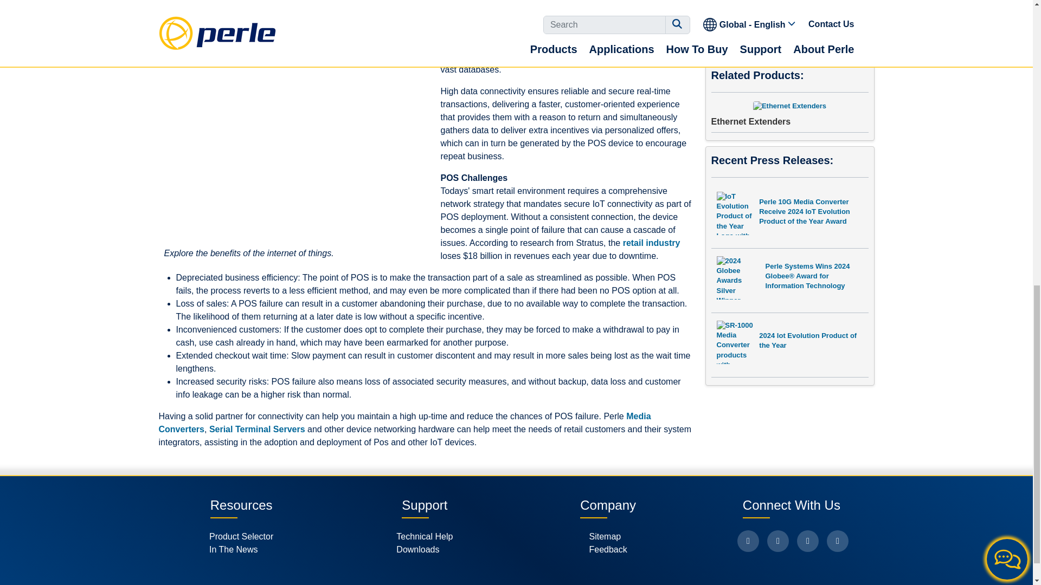 The image size is (1041, 585). What do you see at coordinates (257, 429) in the screenshot?
I see `Serial Terminal Servers` at bounding box center [257, 429].